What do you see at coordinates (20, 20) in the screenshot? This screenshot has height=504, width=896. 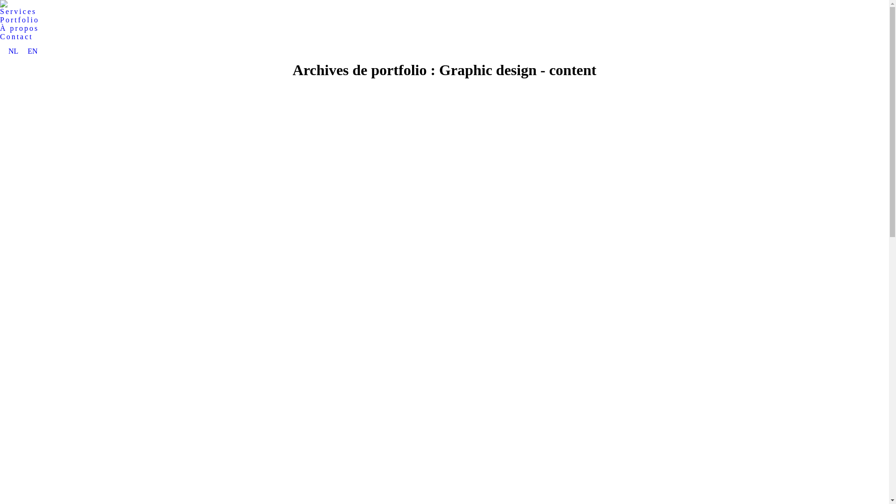 I see `Portfolio` at bounding box center [20, 20].